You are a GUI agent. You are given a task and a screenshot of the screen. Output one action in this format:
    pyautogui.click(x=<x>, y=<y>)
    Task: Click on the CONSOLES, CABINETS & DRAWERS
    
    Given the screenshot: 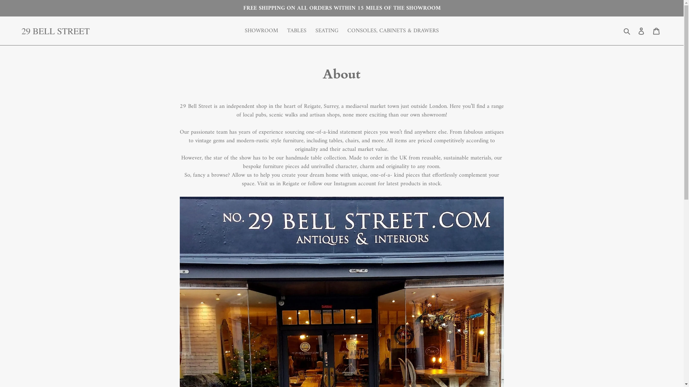 What is the action you would take?
    pyautogui.click(x=393, y=31)
    